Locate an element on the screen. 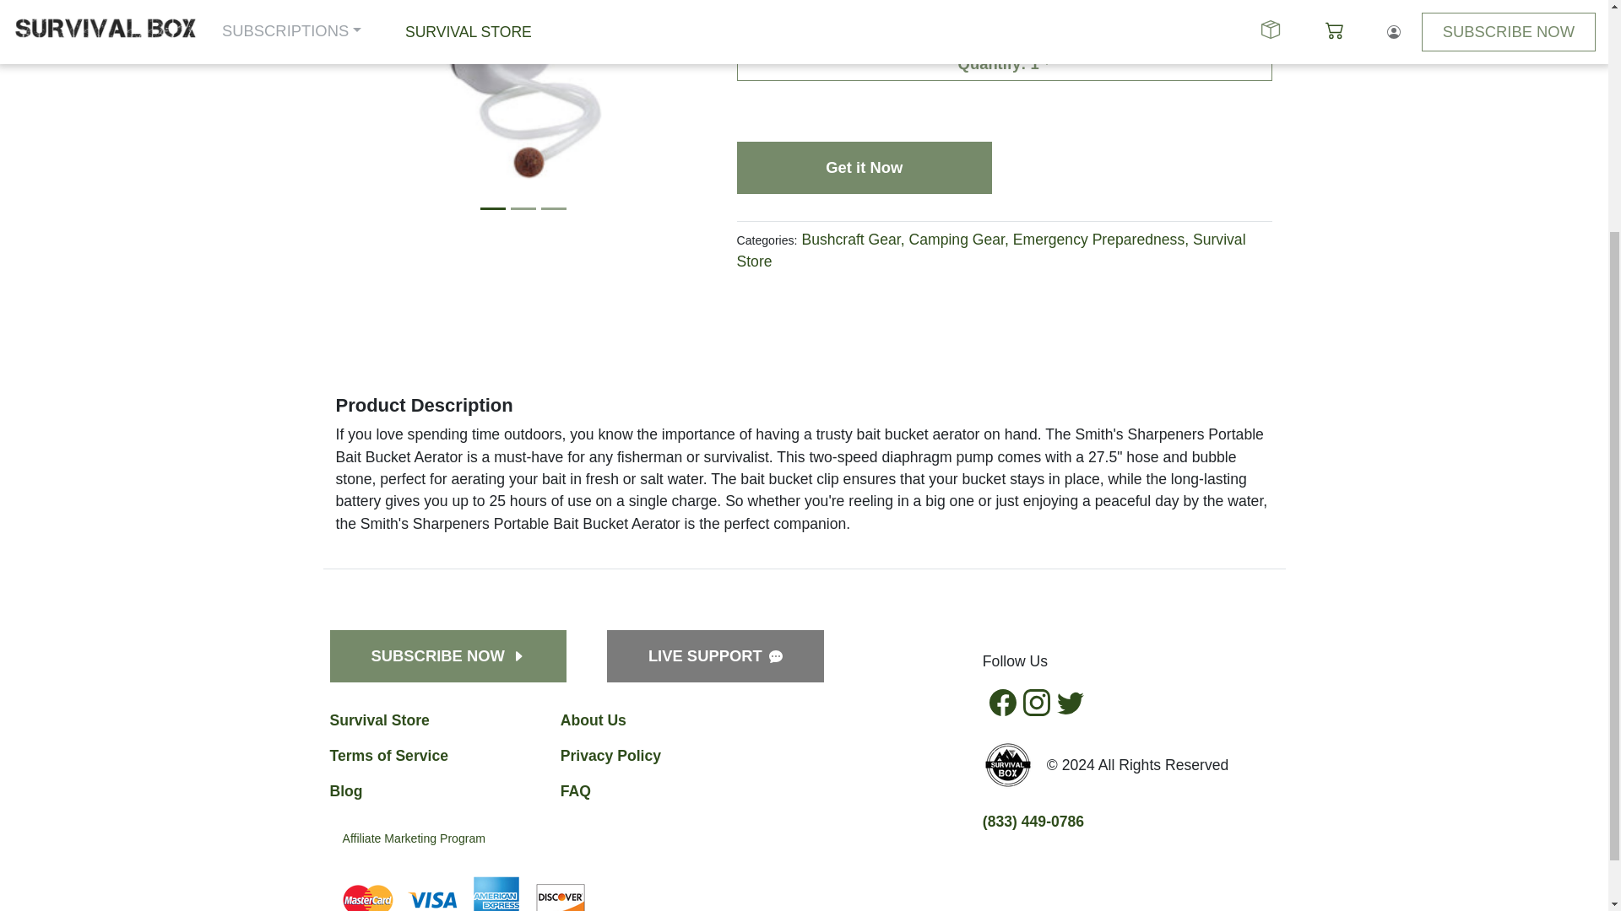 Image resolution: width=1621 pixels, height=911 pixels. SUBSCRIBE NOW is located at coordinates (447, 656).